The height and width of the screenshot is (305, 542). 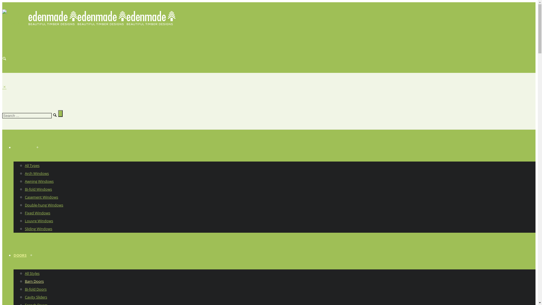 I want to click on All Styles, so click(x=33, y=273).